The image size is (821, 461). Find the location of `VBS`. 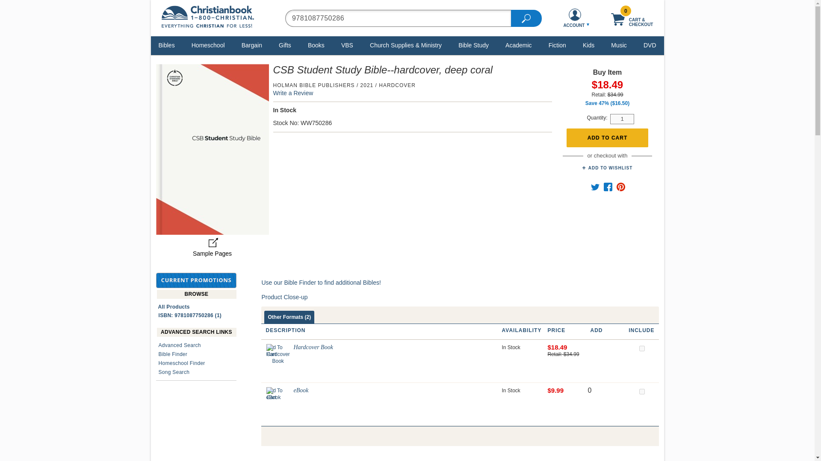

VBS is located at coordinates (347, 45).